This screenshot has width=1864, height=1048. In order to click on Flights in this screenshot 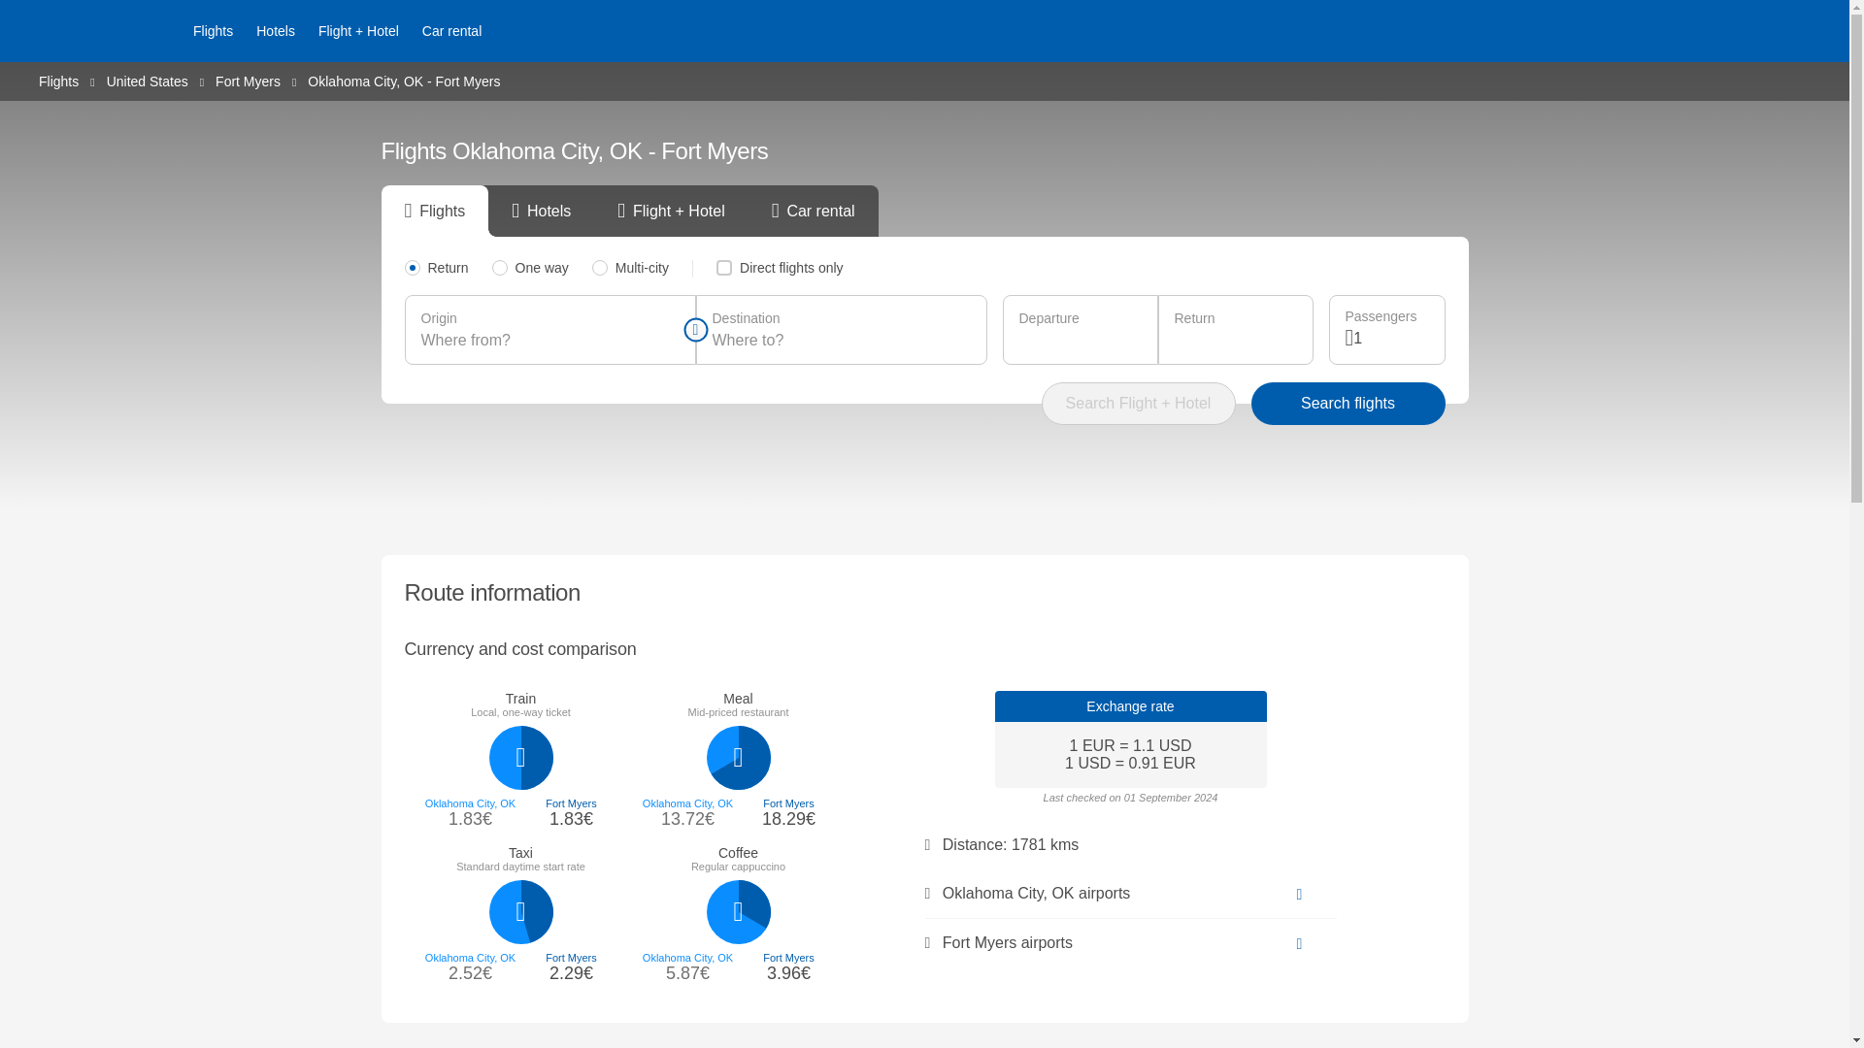, I will do `click(58, 80)`.